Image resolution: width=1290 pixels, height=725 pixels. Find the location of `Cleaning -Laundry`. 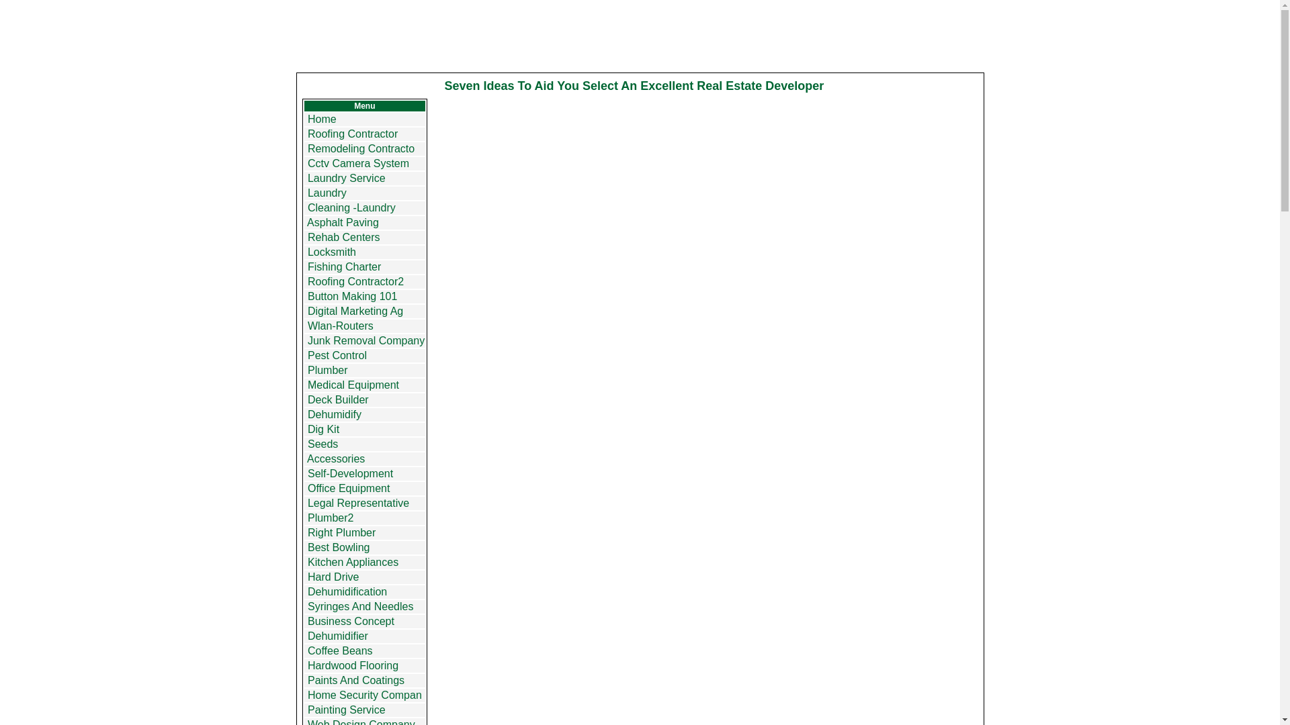

Cleaning -Laundry is located at coordinates (352, 207).